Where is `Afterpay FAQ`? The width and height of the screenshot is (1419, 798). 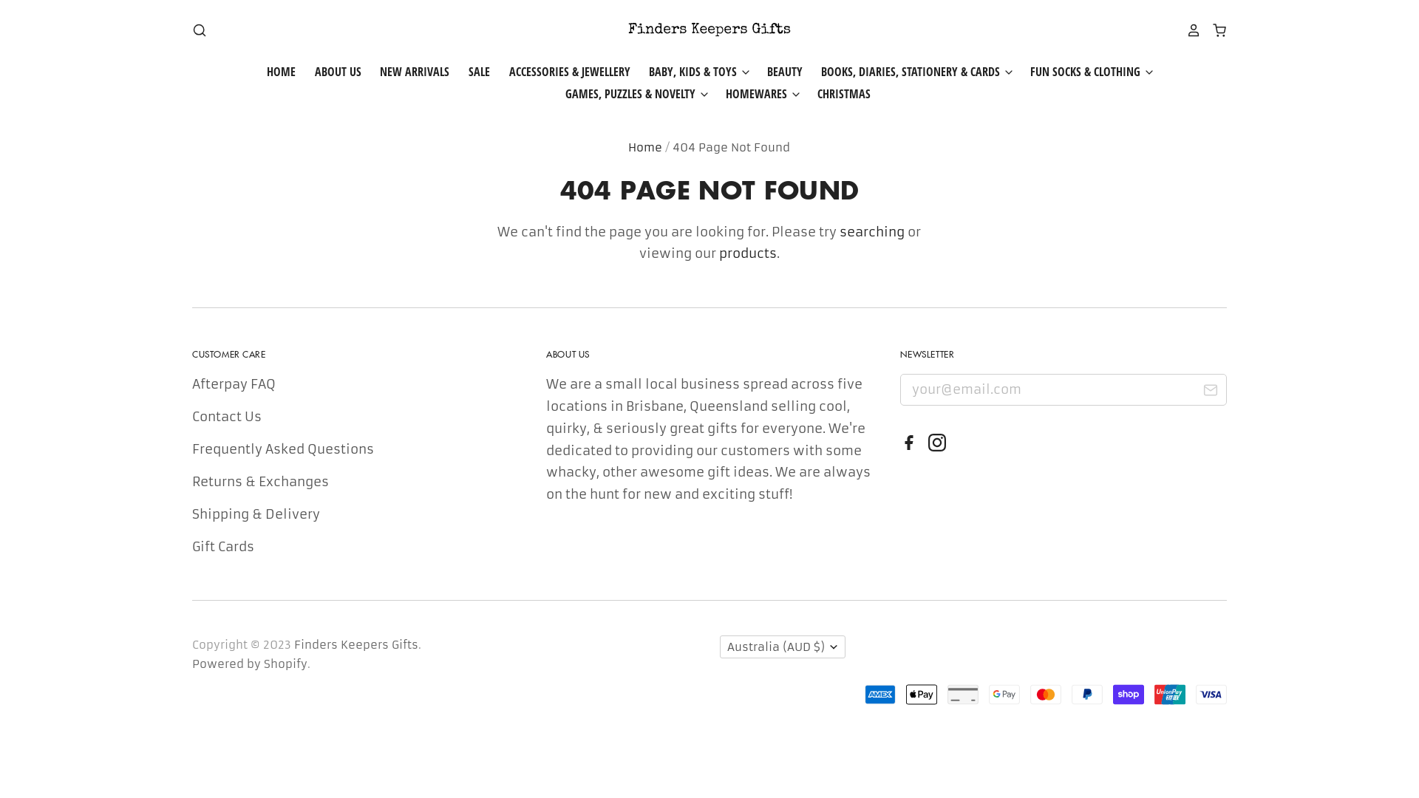 Afterpay FAQ is located at coordinates (234, 384).